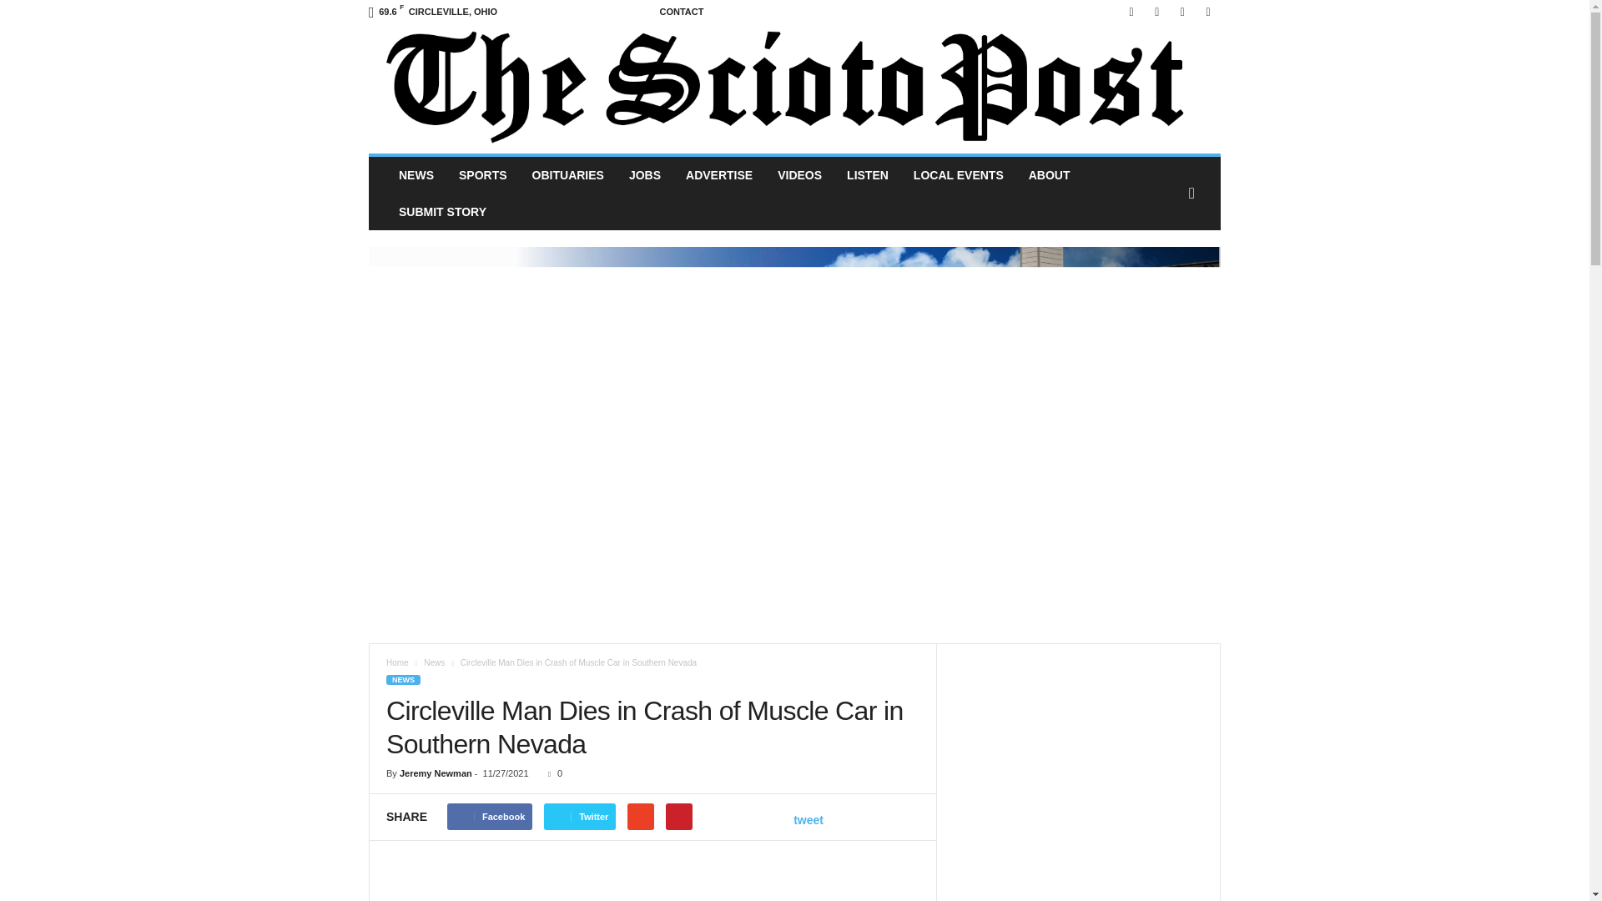  I want to click on Facebook, so click(1131, 12).